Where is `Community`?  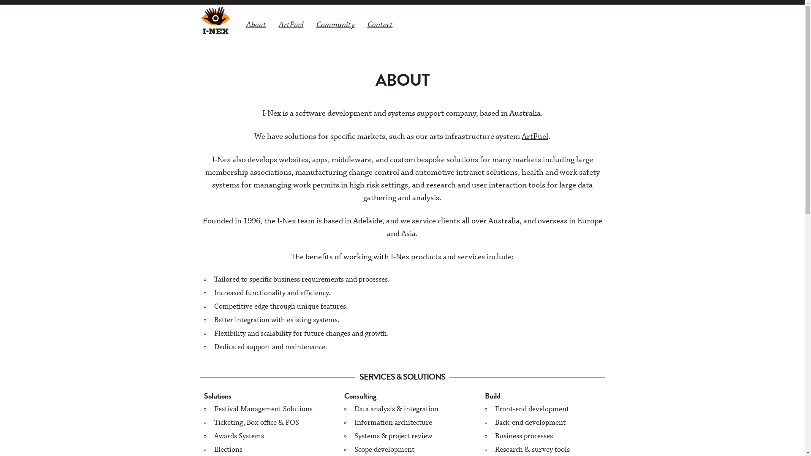
Community is located at coordinates (335, 24).